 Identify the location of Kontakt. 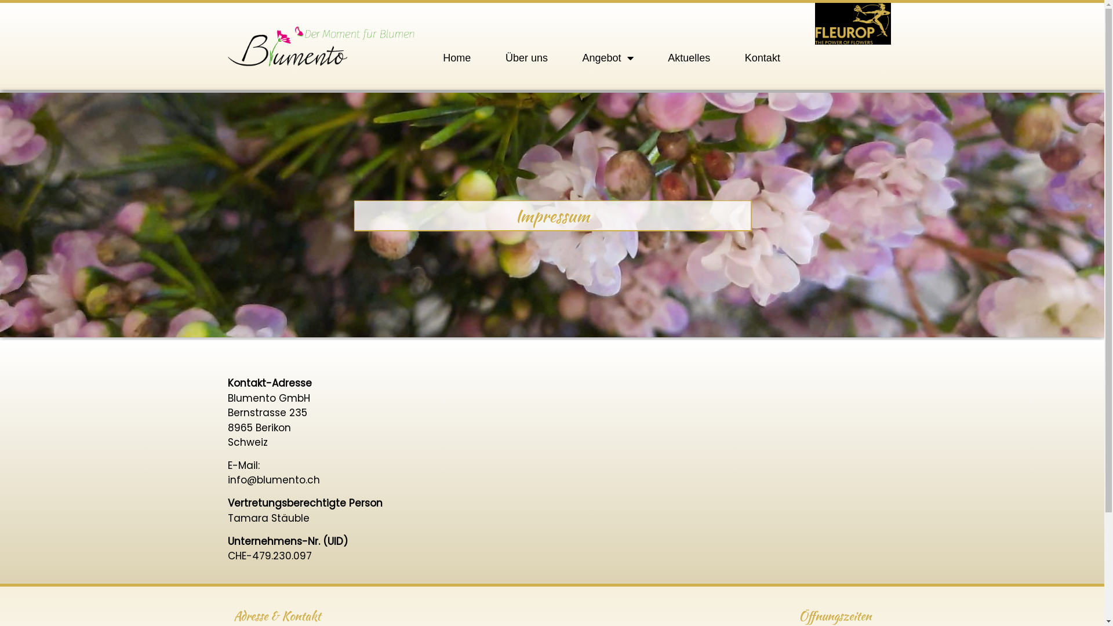
(763, 58).